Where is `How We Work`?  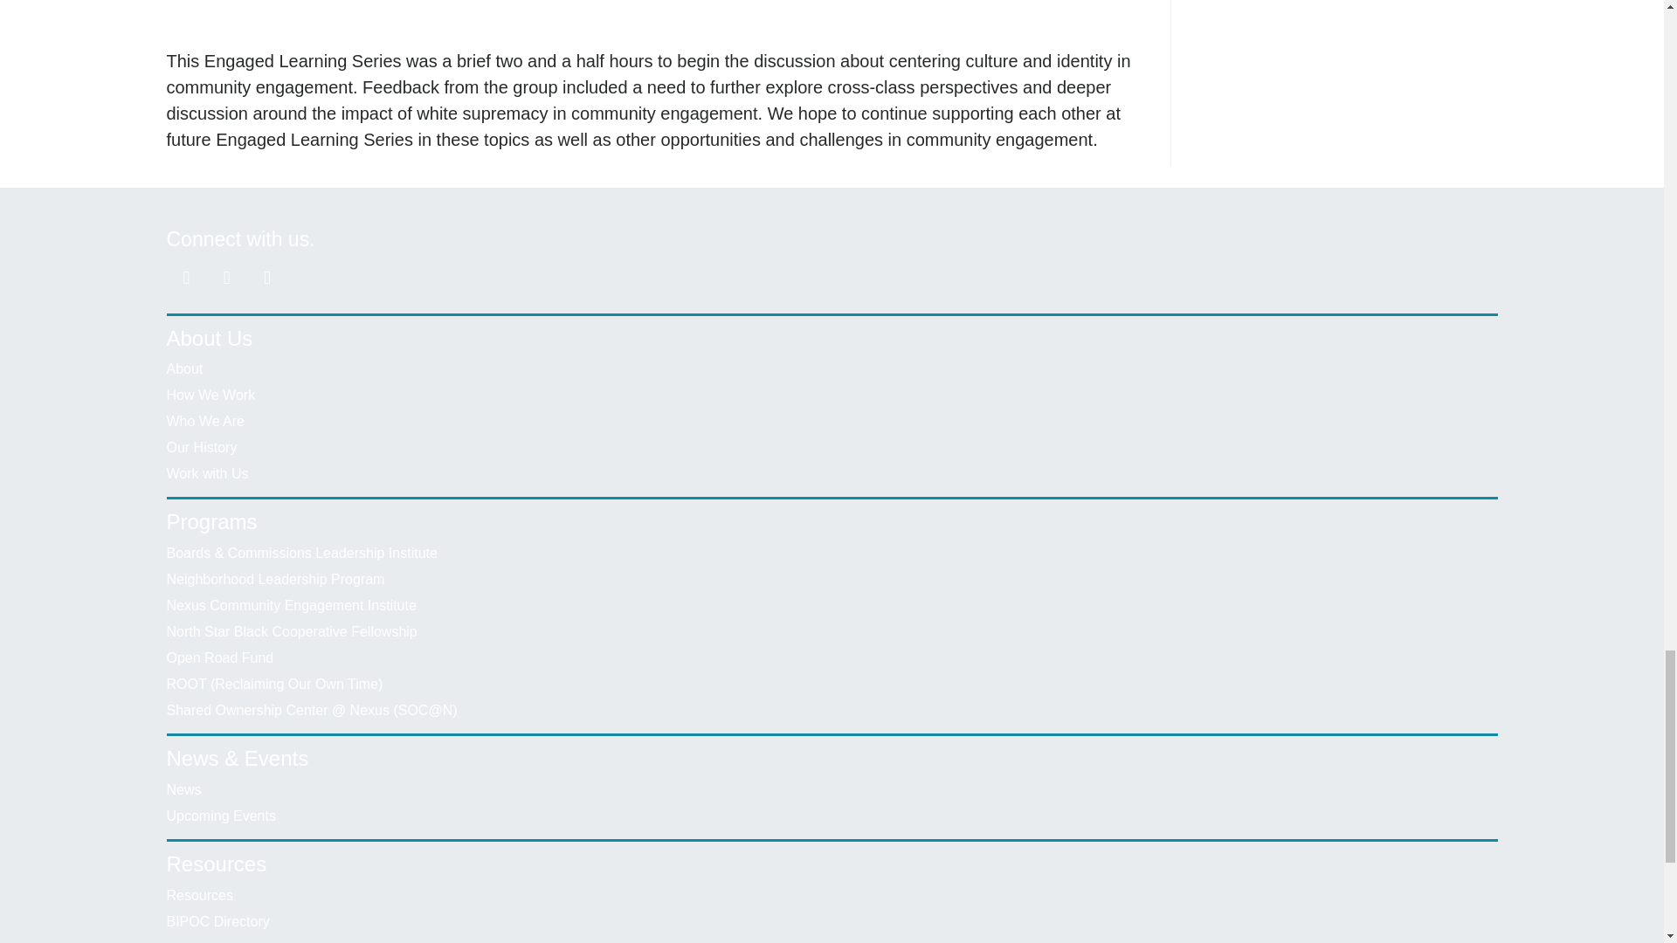 How We Work is located at coordinates (210, 395).